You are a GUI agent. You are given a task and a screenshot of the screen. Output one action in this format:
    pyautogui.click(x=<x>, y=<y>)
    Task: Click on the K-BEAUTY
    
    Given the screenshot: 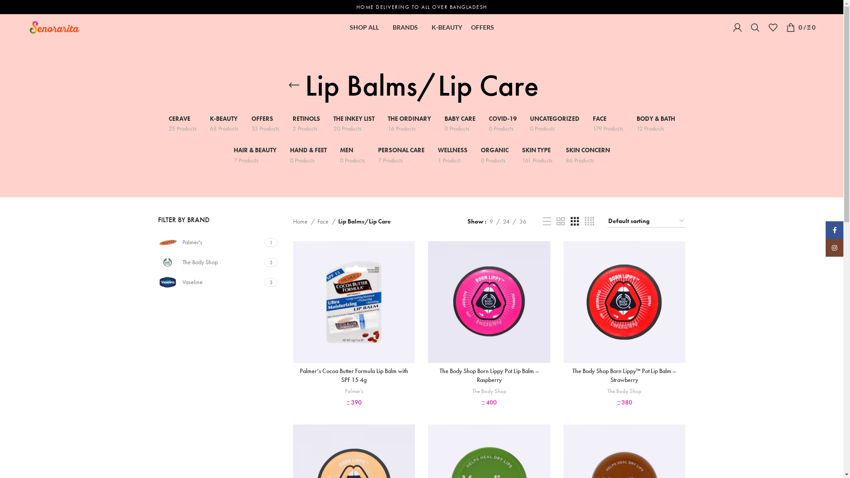 What is the action you would take?
    pyautogui.click(x=446, y=27)
    